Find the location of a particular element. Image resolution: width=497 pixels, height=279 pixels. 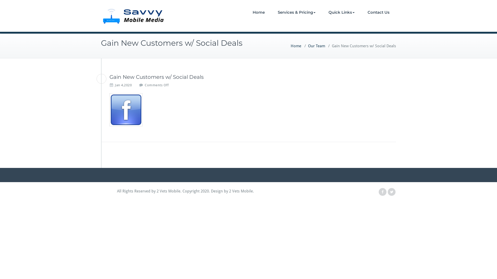

Contact Us is located at coordinates (378, 12).